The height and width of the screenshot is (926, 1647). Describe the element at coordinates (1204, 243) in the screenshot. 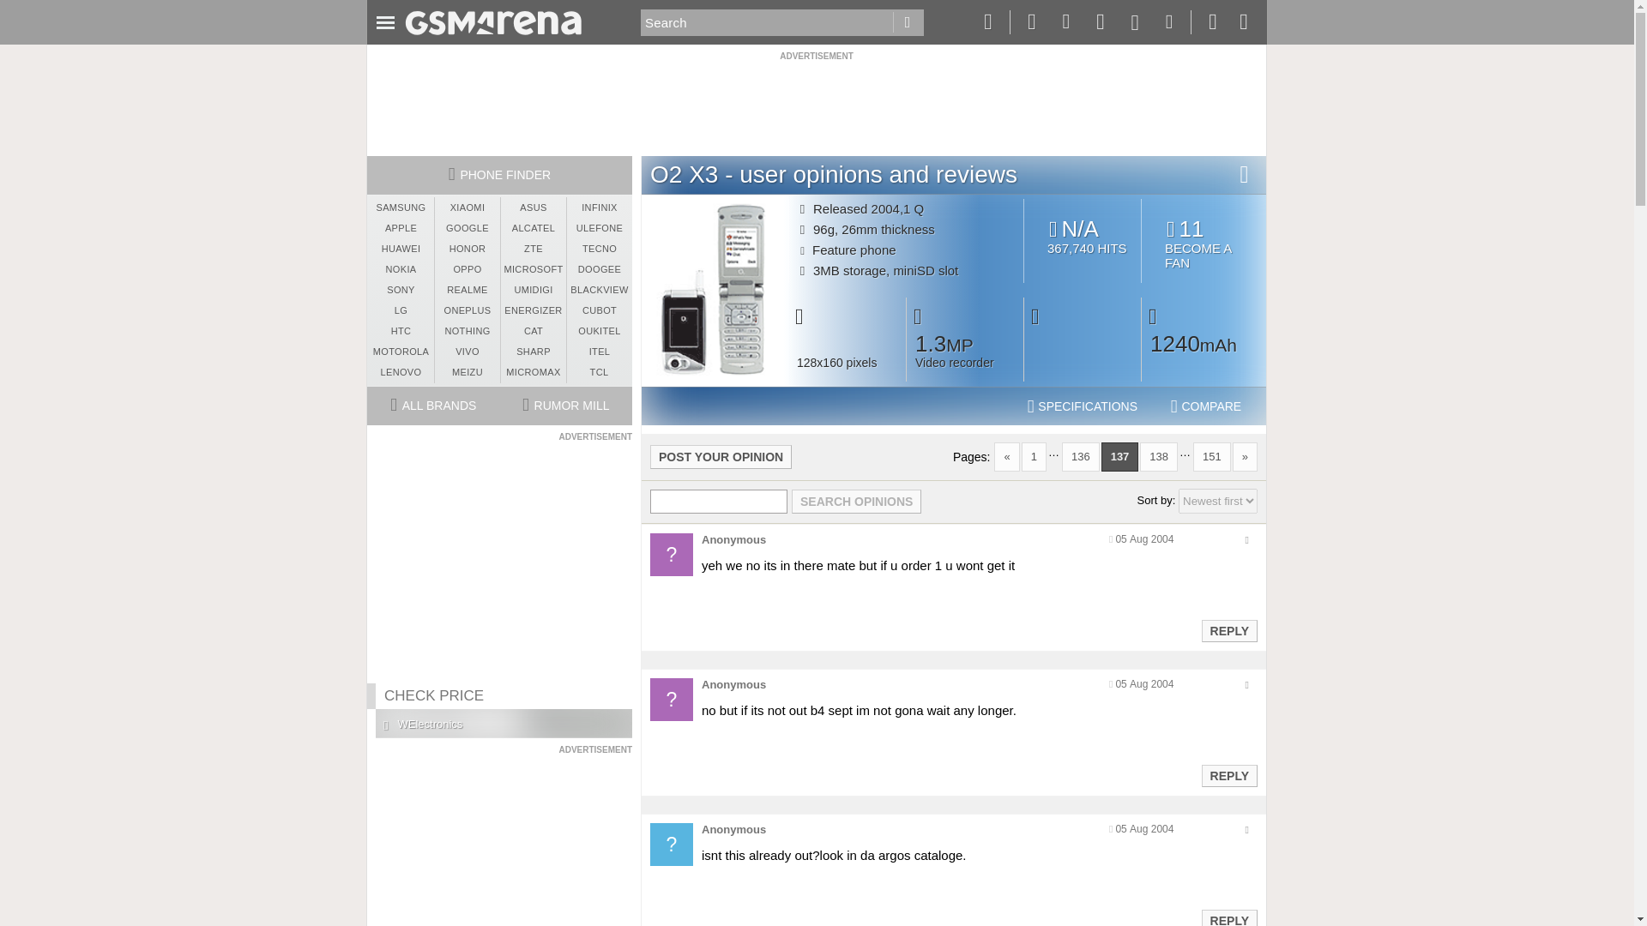

I see `138` at that location.